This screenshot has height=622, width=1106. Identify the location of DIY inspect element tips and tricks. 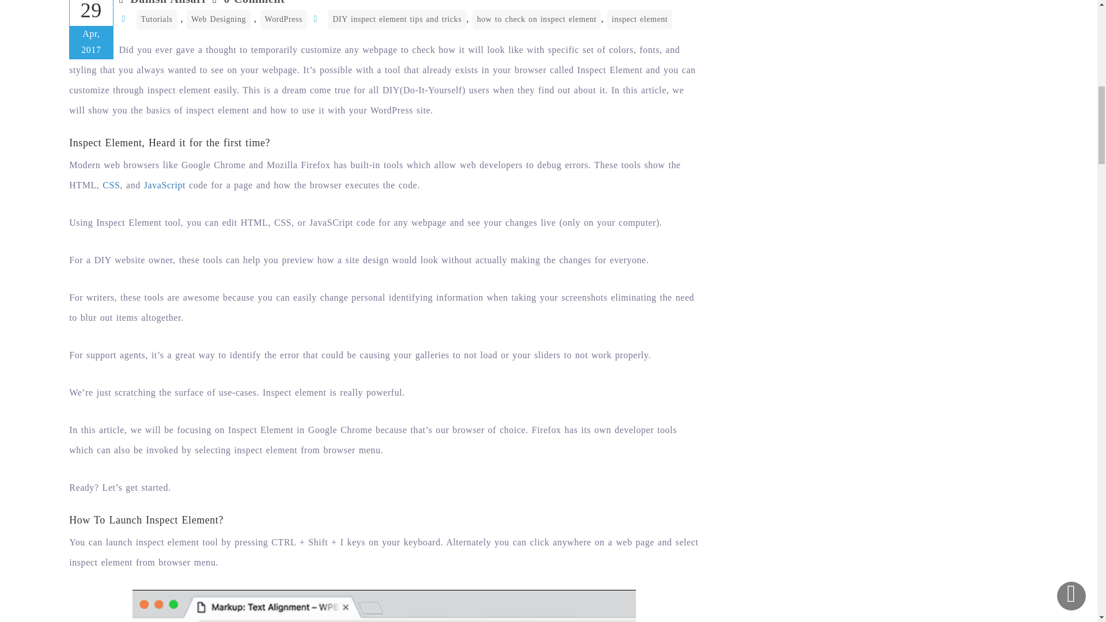
(396, 20).